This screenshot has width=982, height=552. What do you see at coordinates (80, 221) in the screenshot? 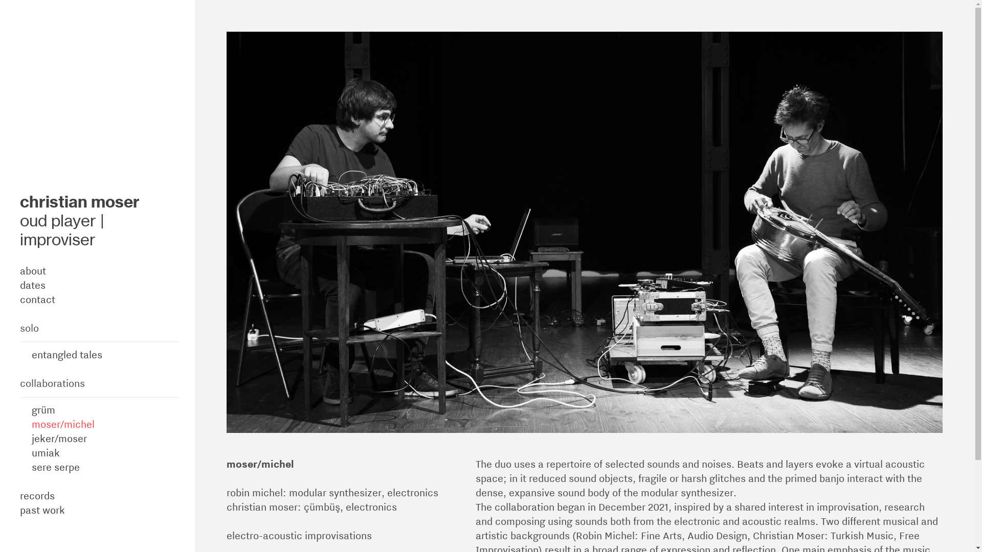
I see `christian moser
oud player | improviser` at bounding box center [80, 221].